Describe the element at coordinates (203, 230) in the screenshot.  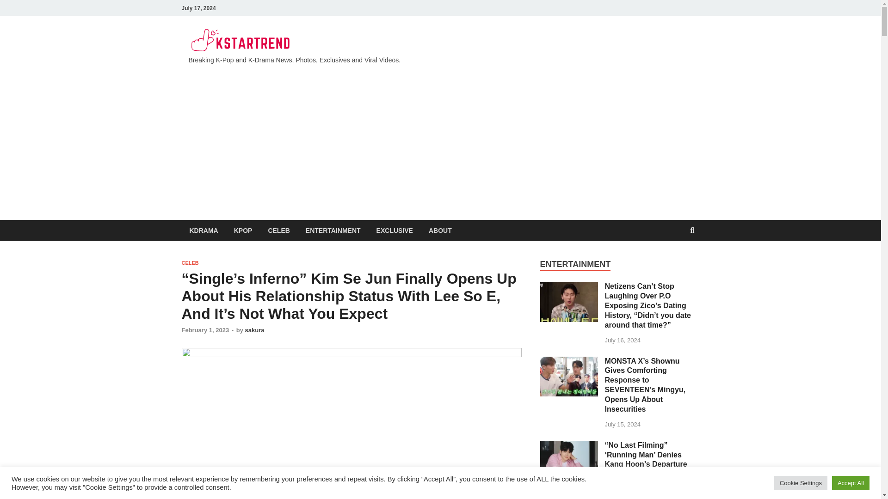
I see `KDRAMA` at that location.